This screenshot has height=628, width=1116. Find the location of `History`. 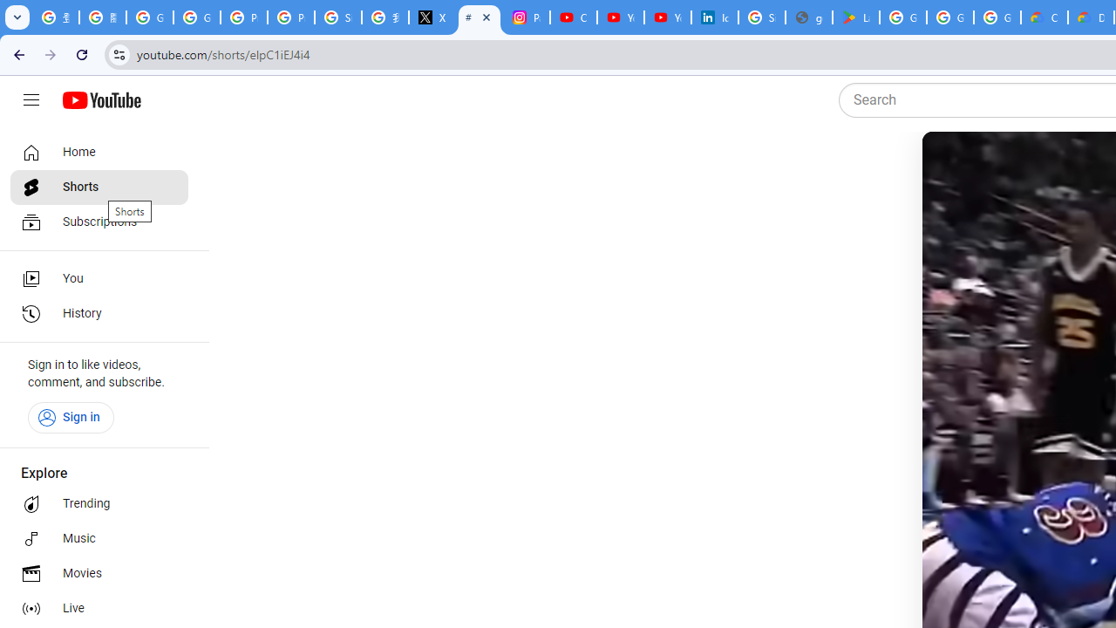

History is located at coordinates (99, 314).